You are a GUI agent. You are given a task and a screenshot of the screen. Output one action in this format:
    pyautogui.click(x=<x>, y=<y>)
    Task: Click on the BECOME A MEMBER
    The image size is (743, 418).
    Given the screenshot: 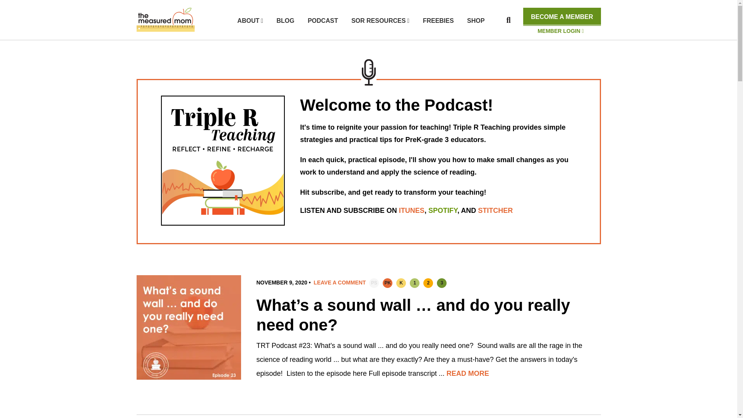 What is the action you would take?
    pyautogui.click(x=562, y=17)
    